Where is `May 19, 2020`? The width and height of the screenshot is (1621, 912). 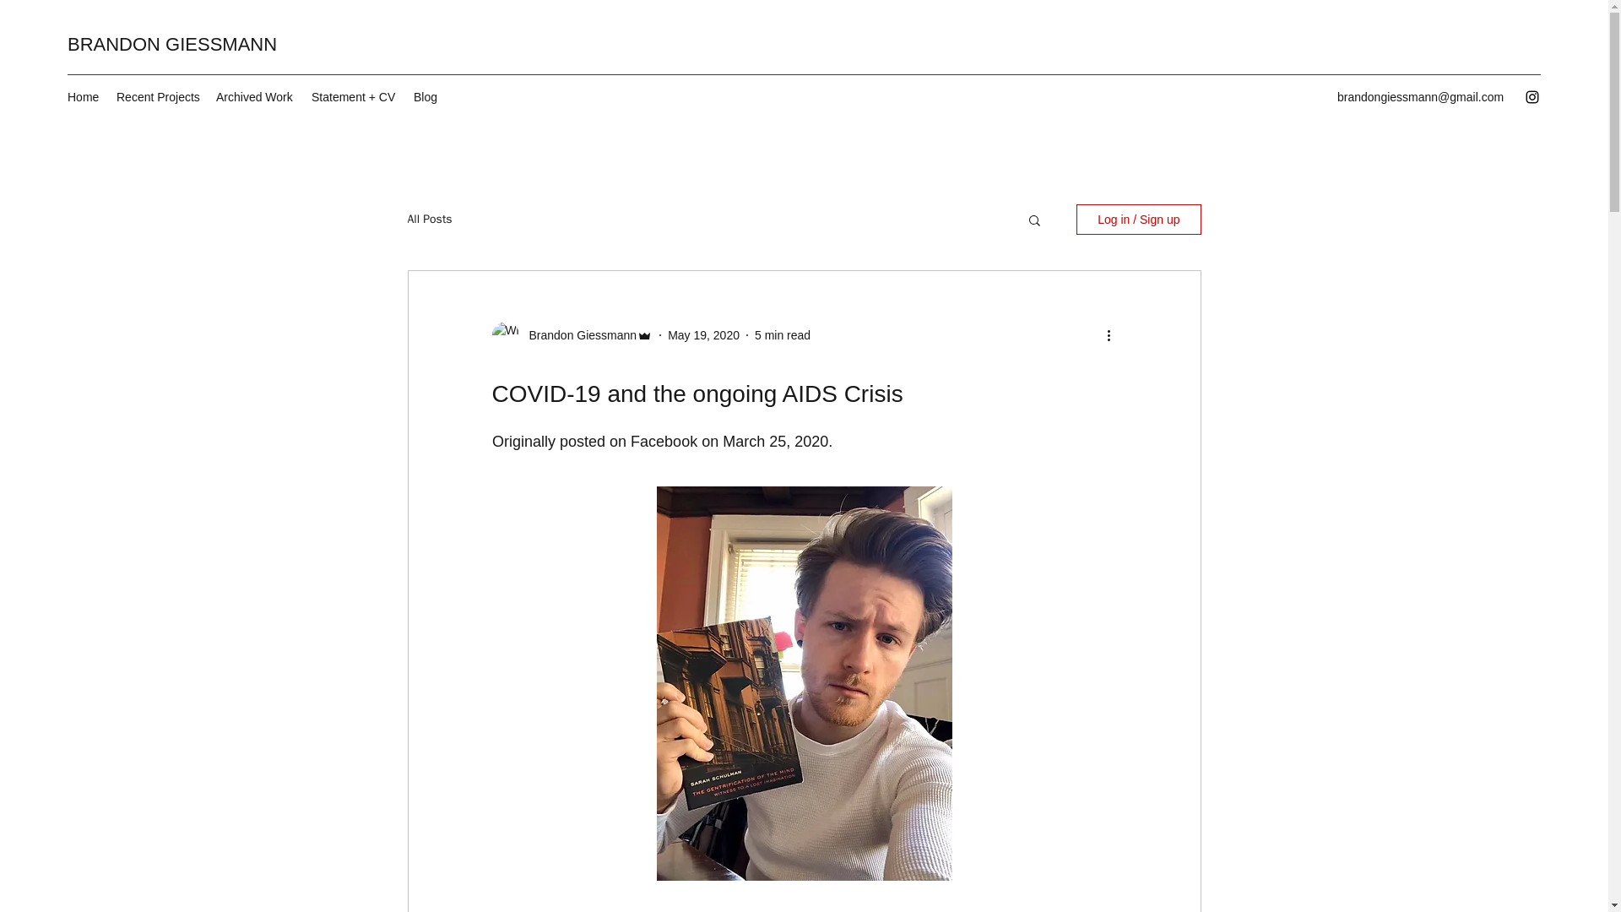 May 19, 2020 is located at coordinates (703, 334).